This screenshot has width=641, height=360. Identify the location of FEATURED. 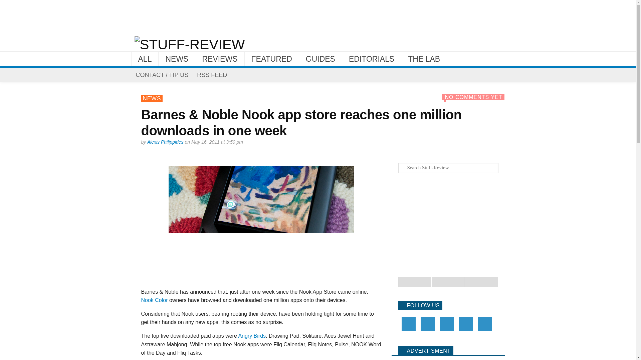
(272, 59).